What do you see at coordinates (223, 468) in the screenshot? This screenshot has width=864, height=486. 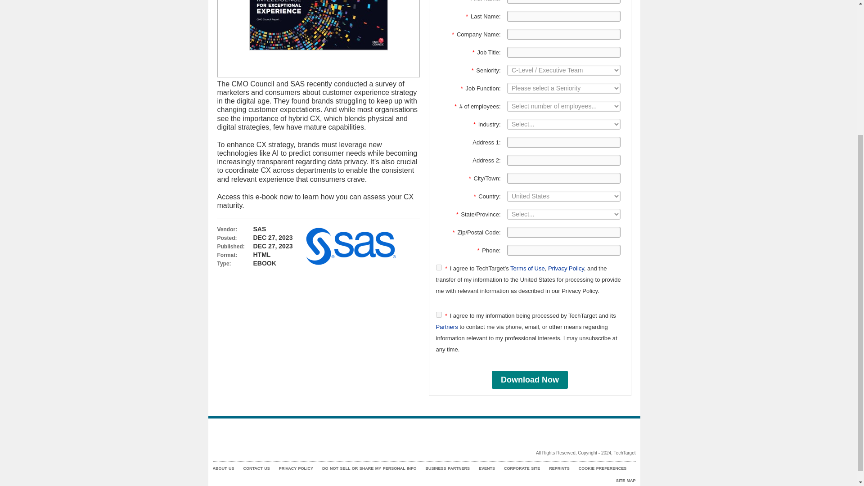 I see `ABOUT US` at bounding box center [223, 468].